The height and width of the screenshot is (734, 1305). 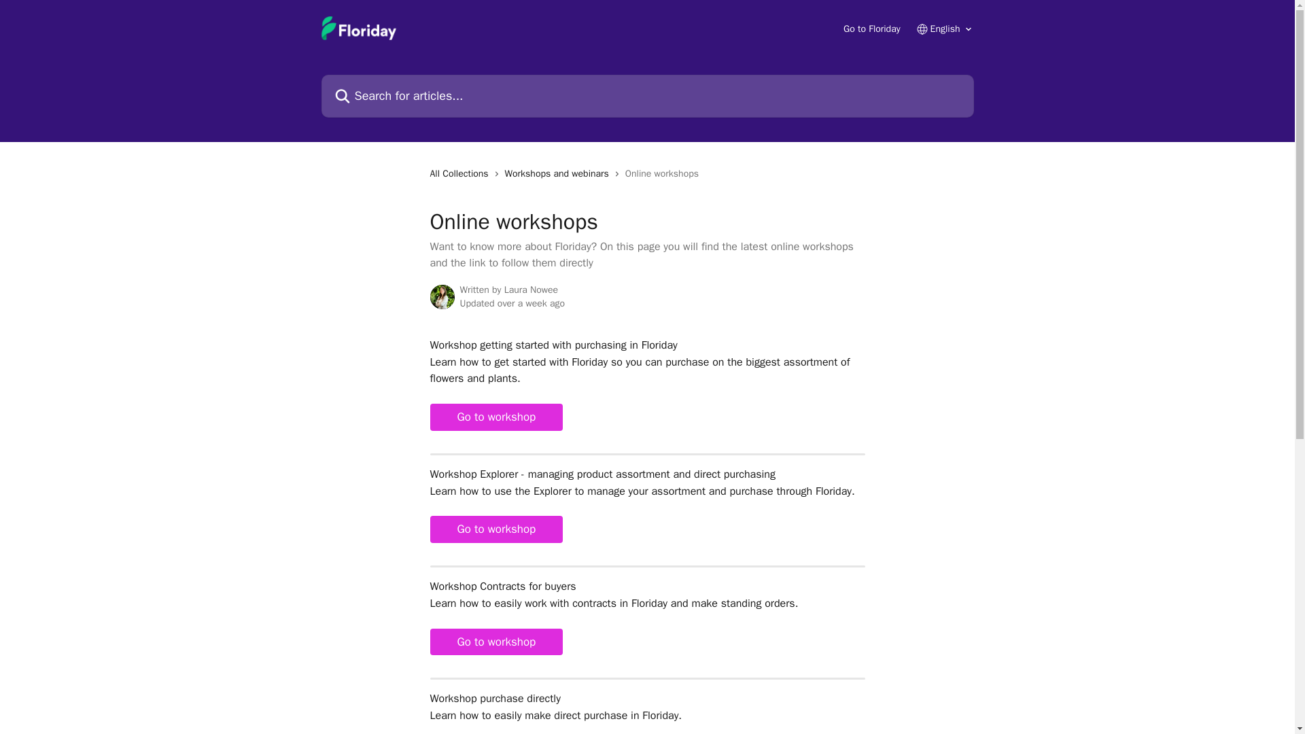 What do you see at coordinates (495, 529) in the screenshot?
I see `Go to workshop` at bounding box center [495, 529].